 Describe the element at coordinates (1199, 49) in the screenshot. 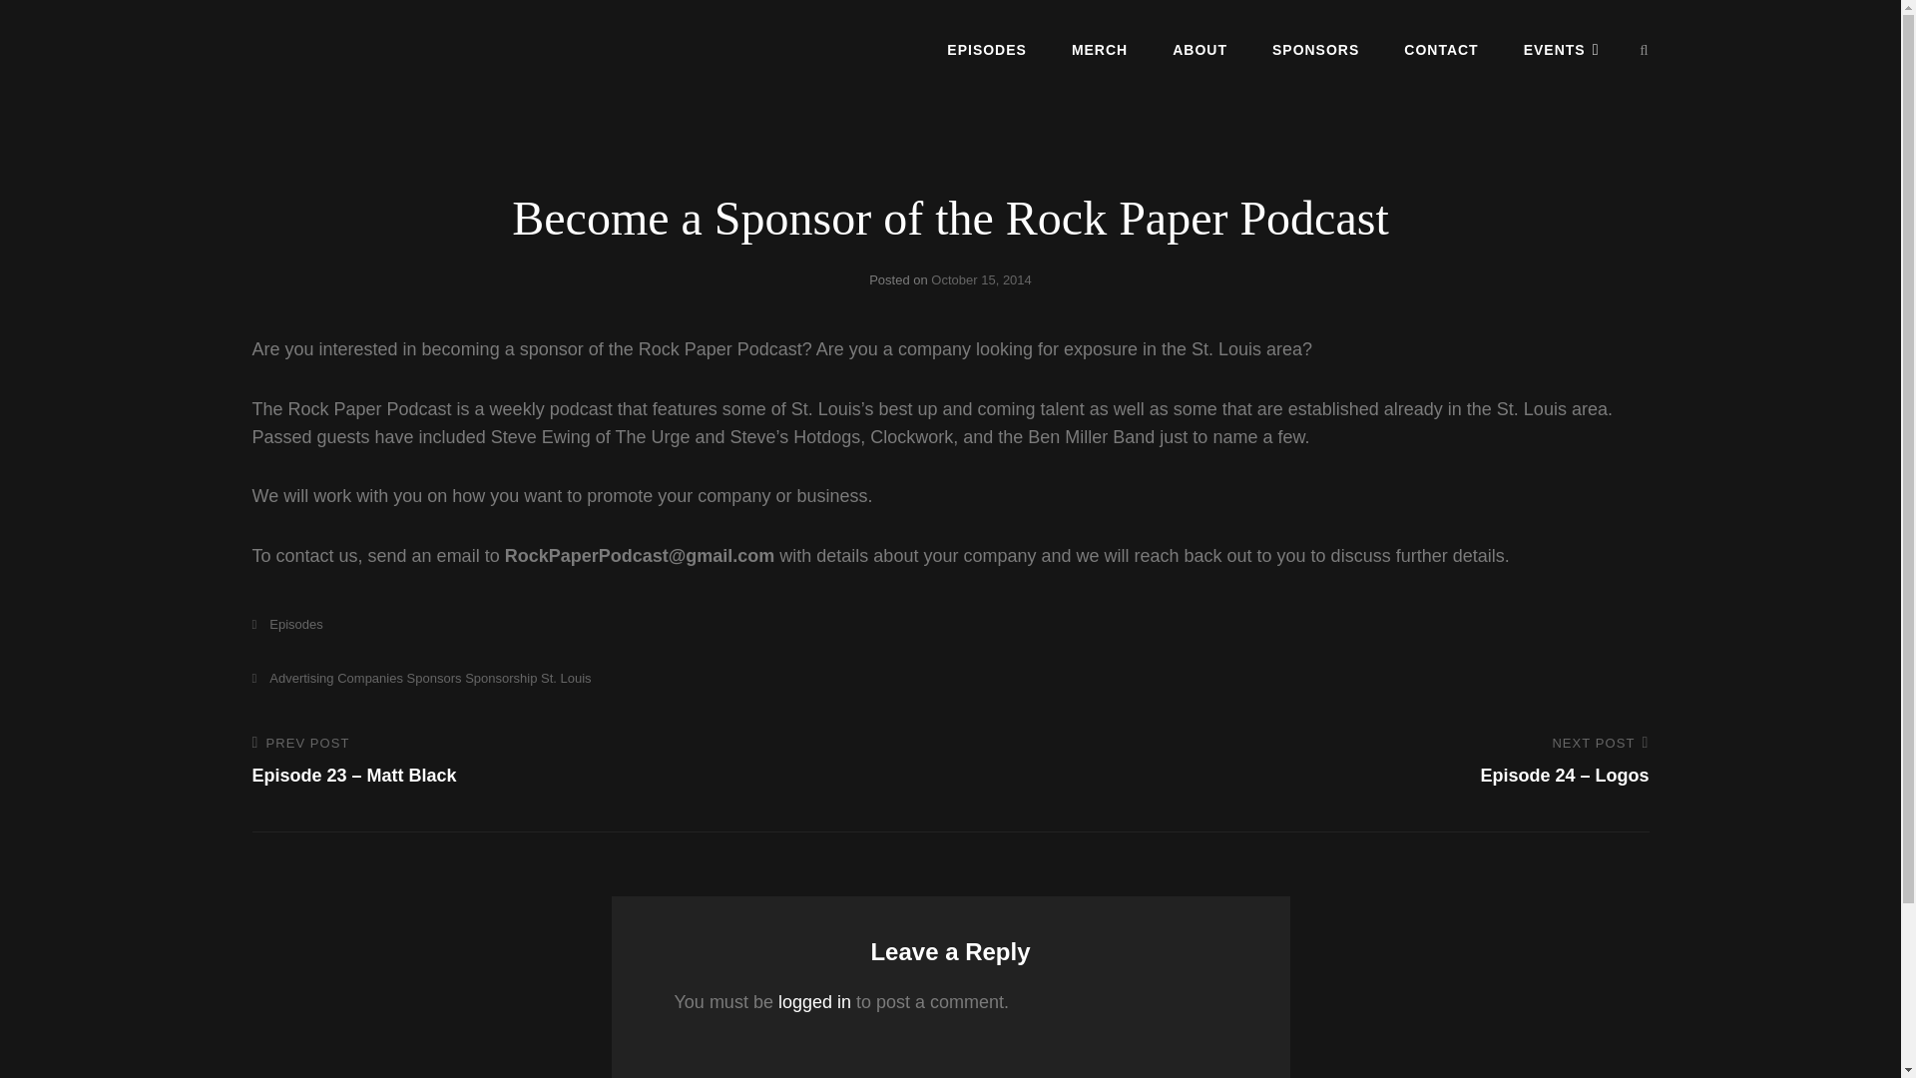

I see `ABOUT` at that location.